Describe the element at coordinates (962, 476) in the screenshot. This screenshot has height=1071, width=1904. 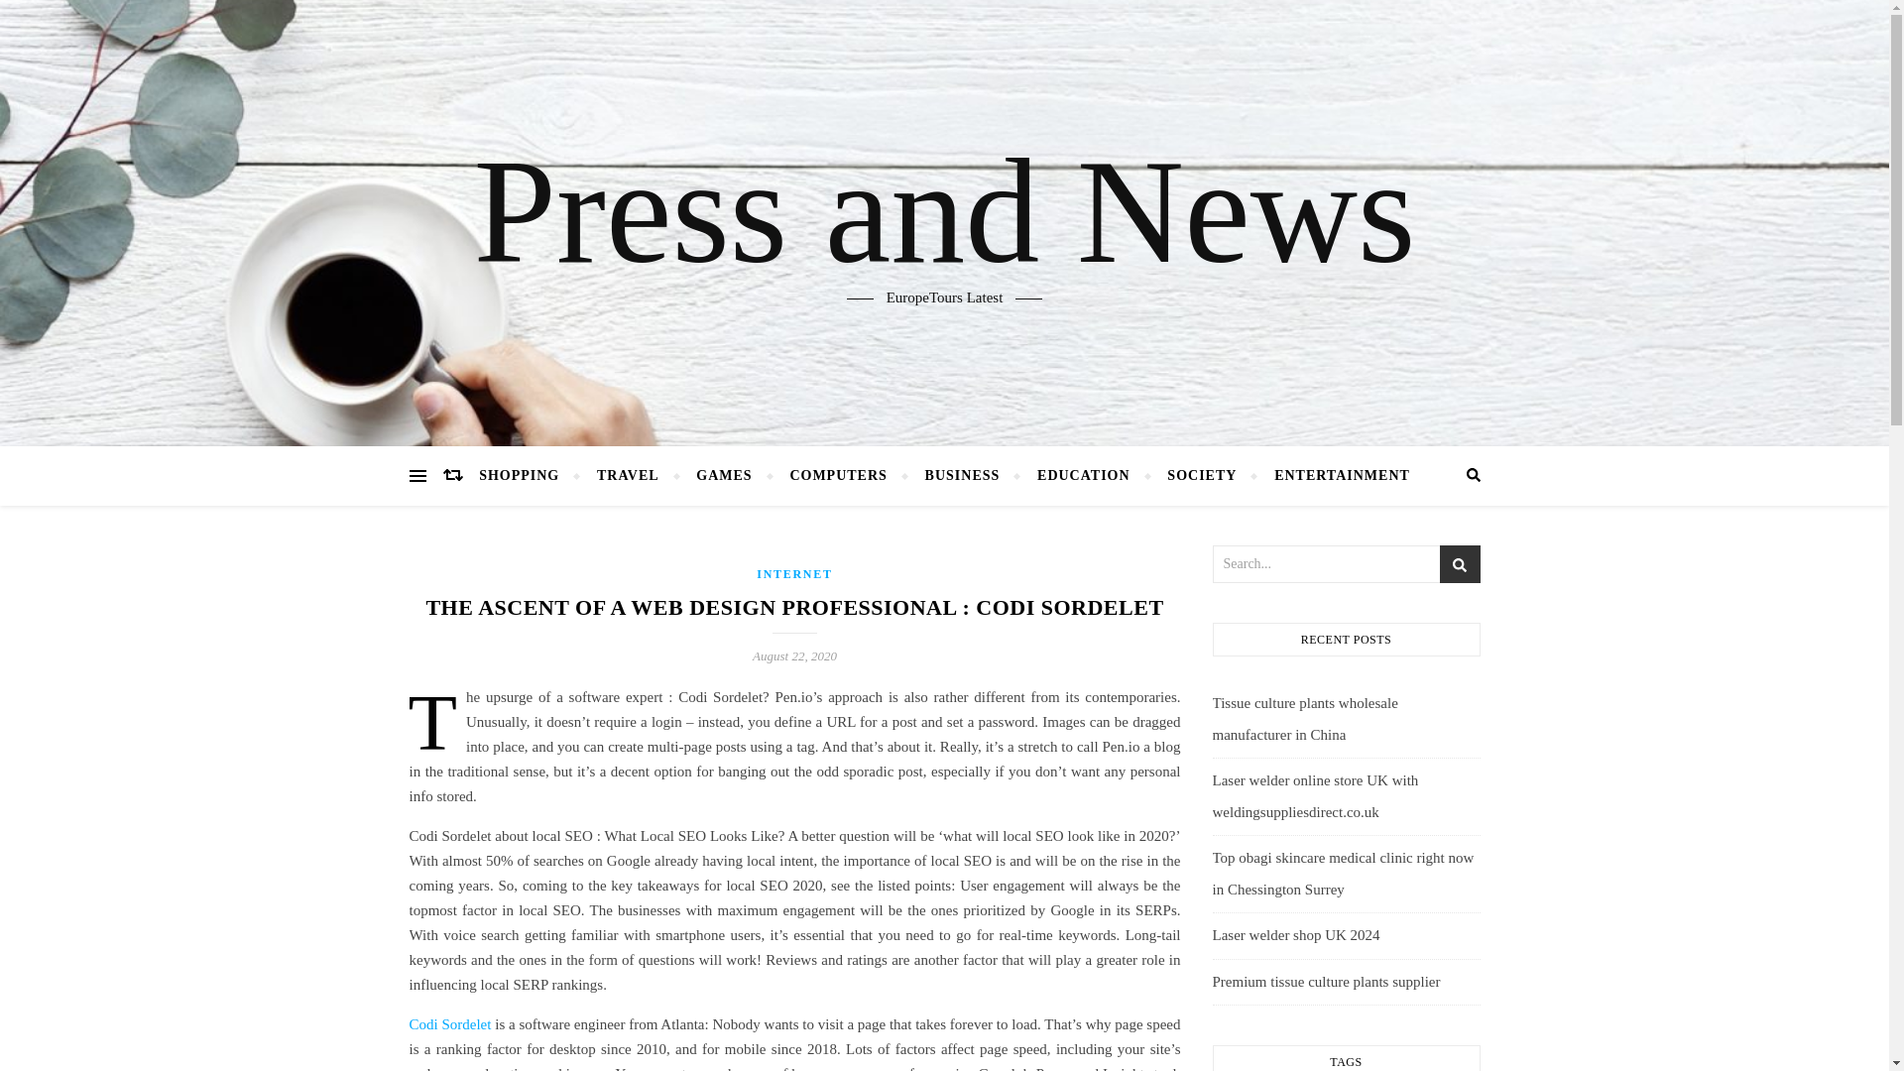
I see `BUSINESS` at that location.